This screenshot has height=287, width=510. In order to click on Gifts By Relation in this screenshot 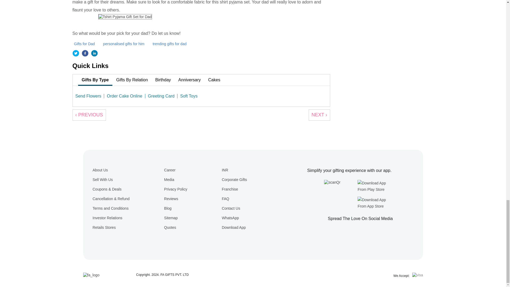, I will do `click(132, 80)`.